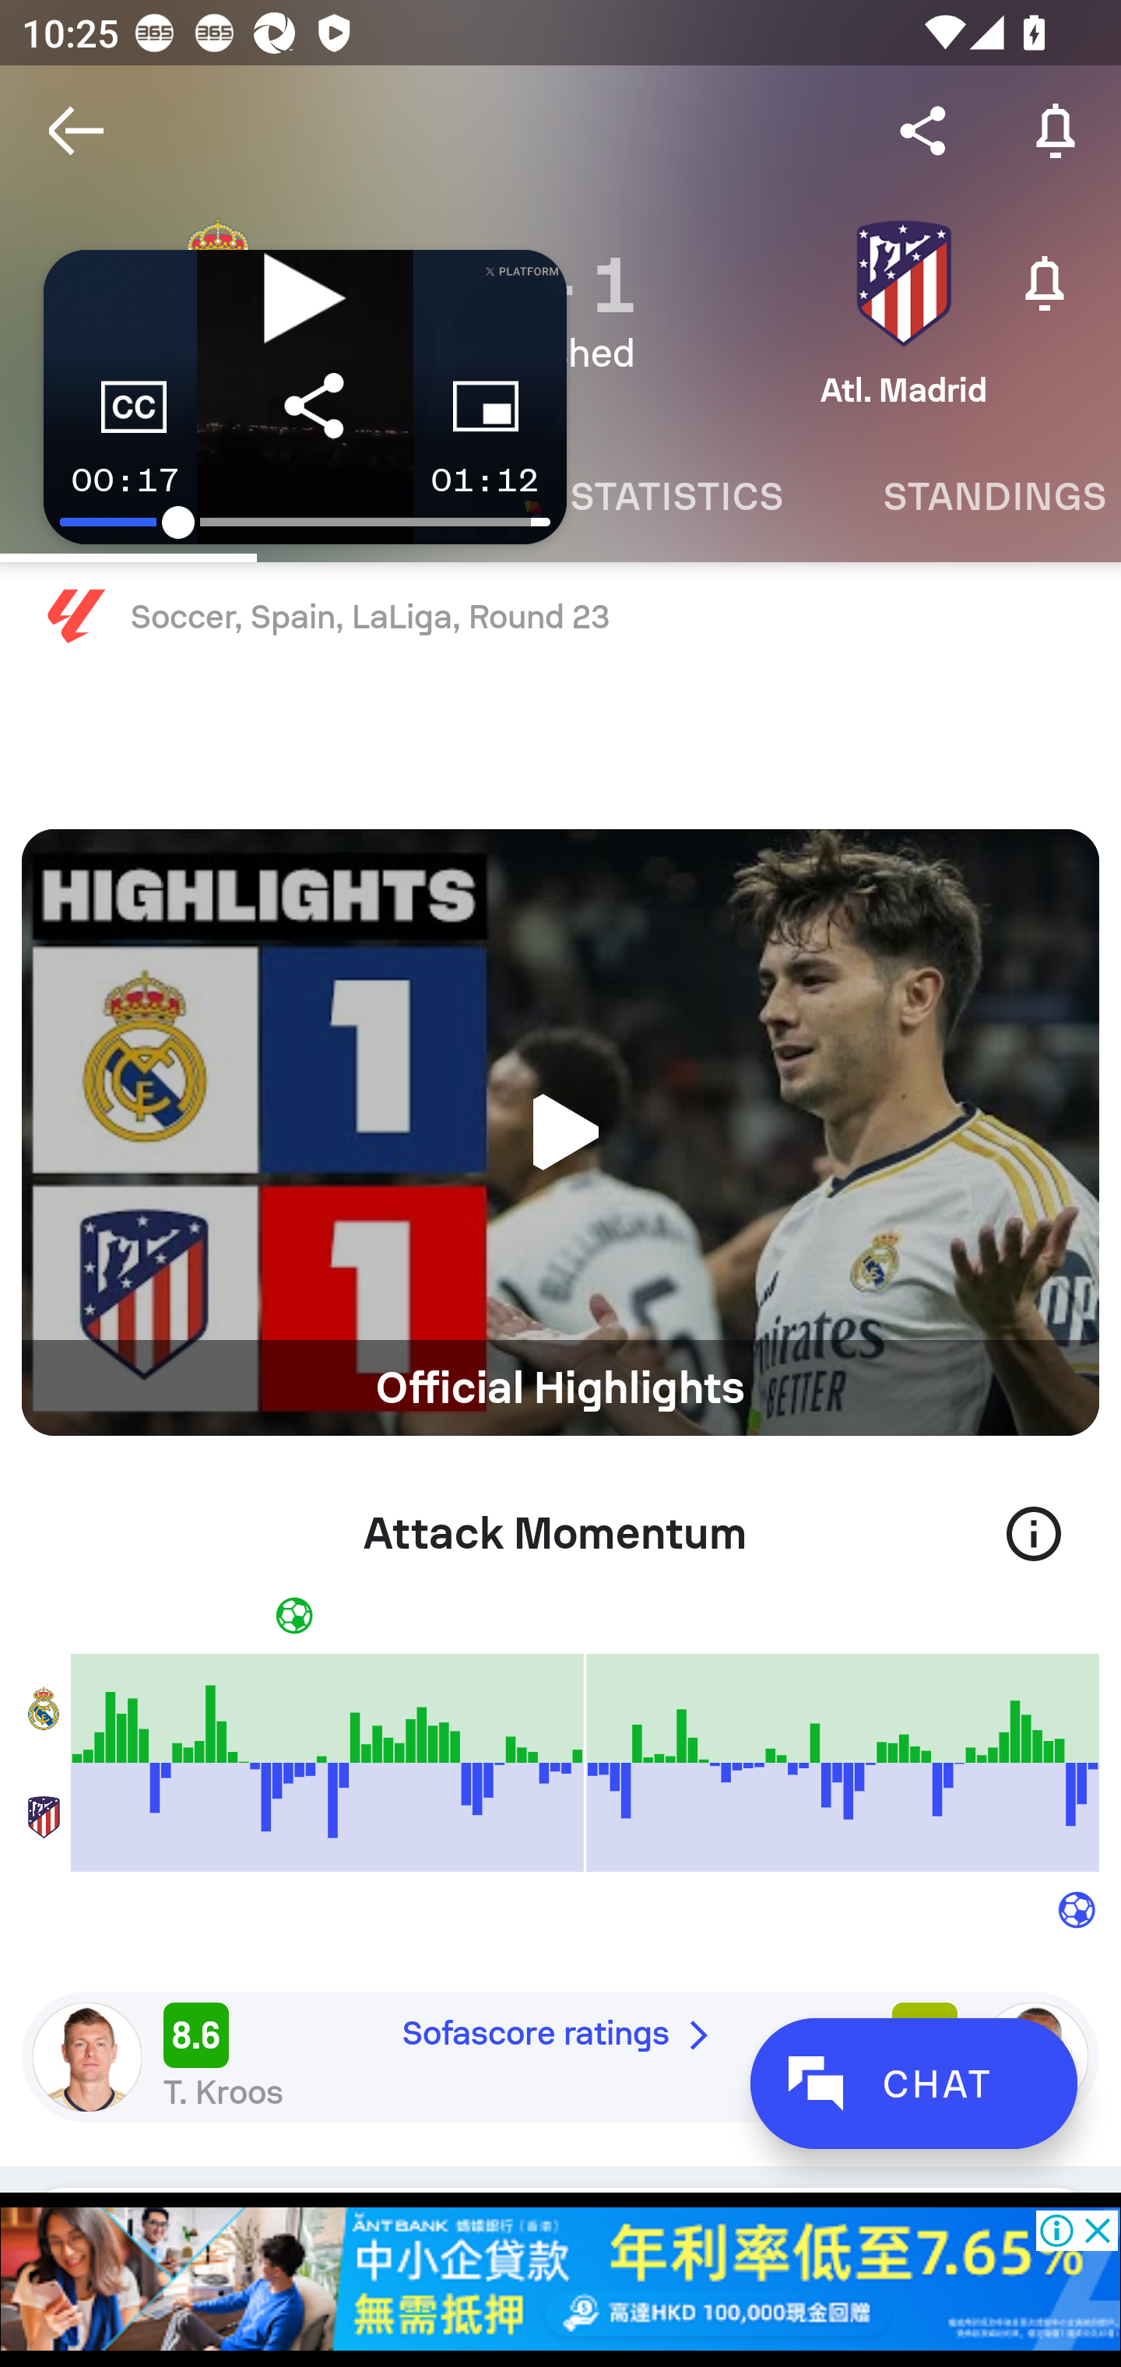  What do you see at coordinates (676, 497) in the screenshot?
I see `Statistics STATISTICS` at bounding box center [676, 497].